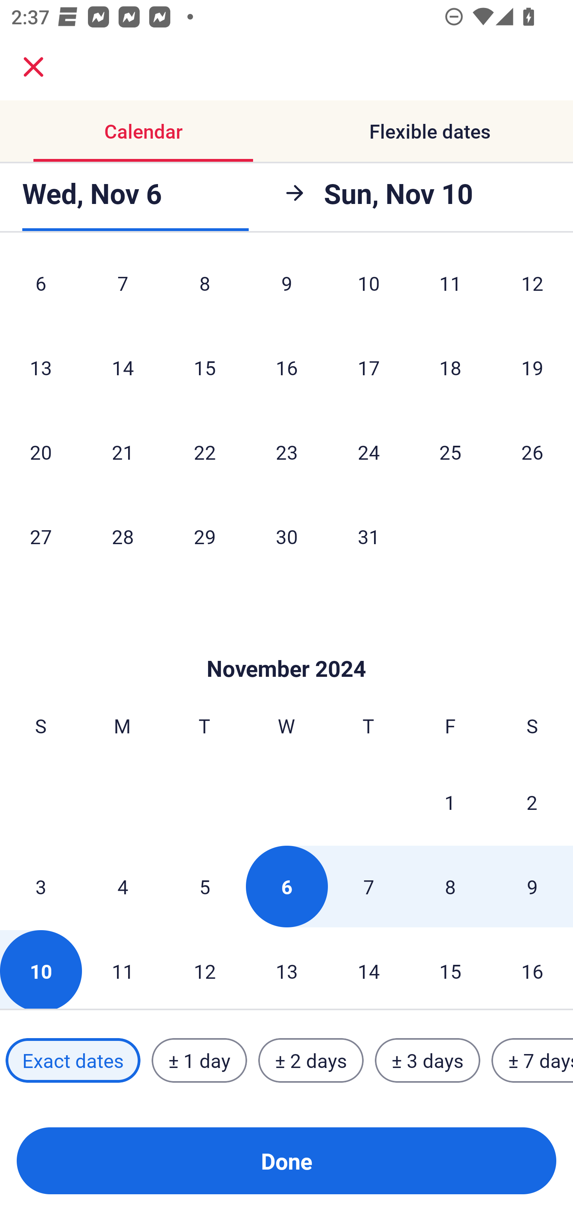 The height and width of the screenshot is (1211, 573). I want to click on 1 Friday, November 1, 2024, so click(450, 802).